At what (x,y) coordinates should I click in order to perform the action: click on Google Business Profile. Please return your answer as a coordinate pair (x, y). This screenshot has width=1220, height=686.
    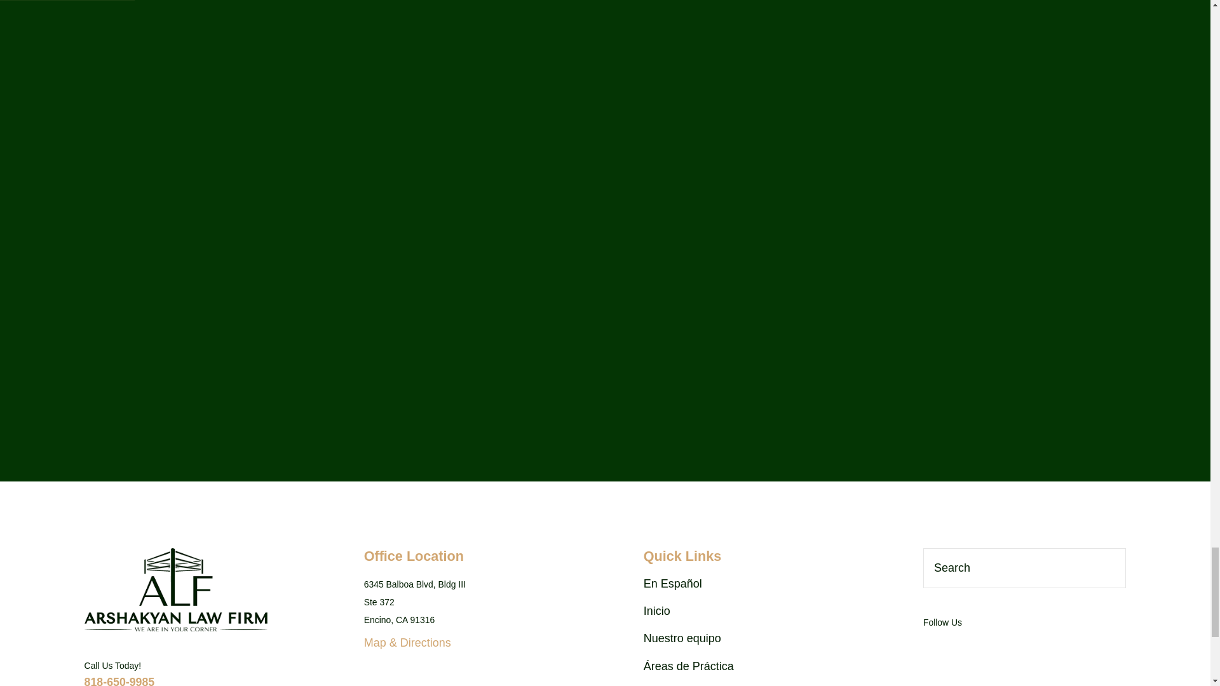
    Looking at the image, I should click on (1004, 648).